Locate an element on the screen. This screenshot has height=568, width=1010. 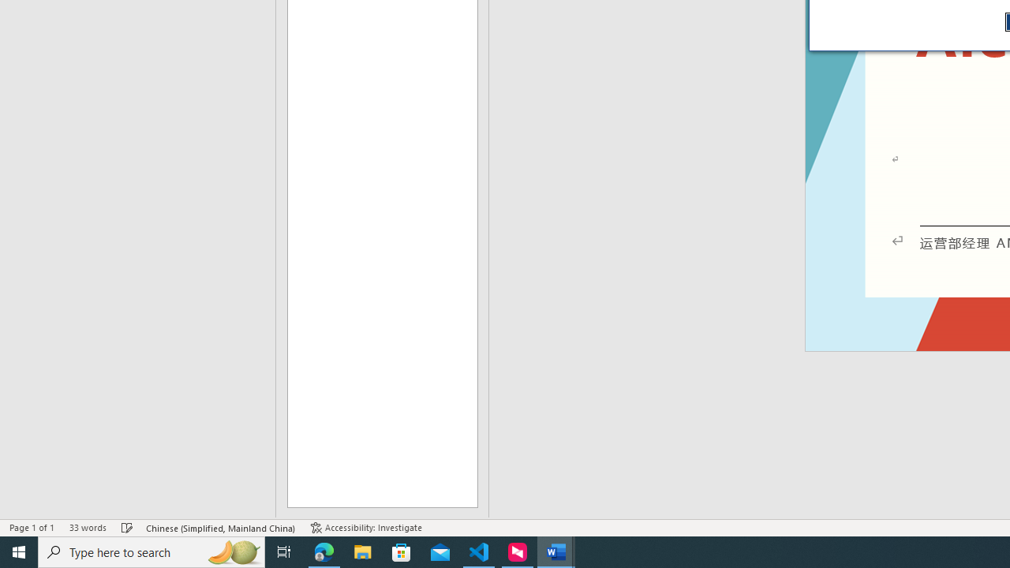
Microsoft Store is located at coordinates (402, 552).